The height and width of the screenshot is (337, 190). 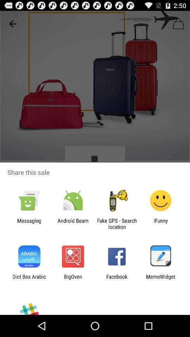 What do you see at coordinates (29, 224) in the screenshot?
I see `tap messaging icon` at bounding box center [29, 224].